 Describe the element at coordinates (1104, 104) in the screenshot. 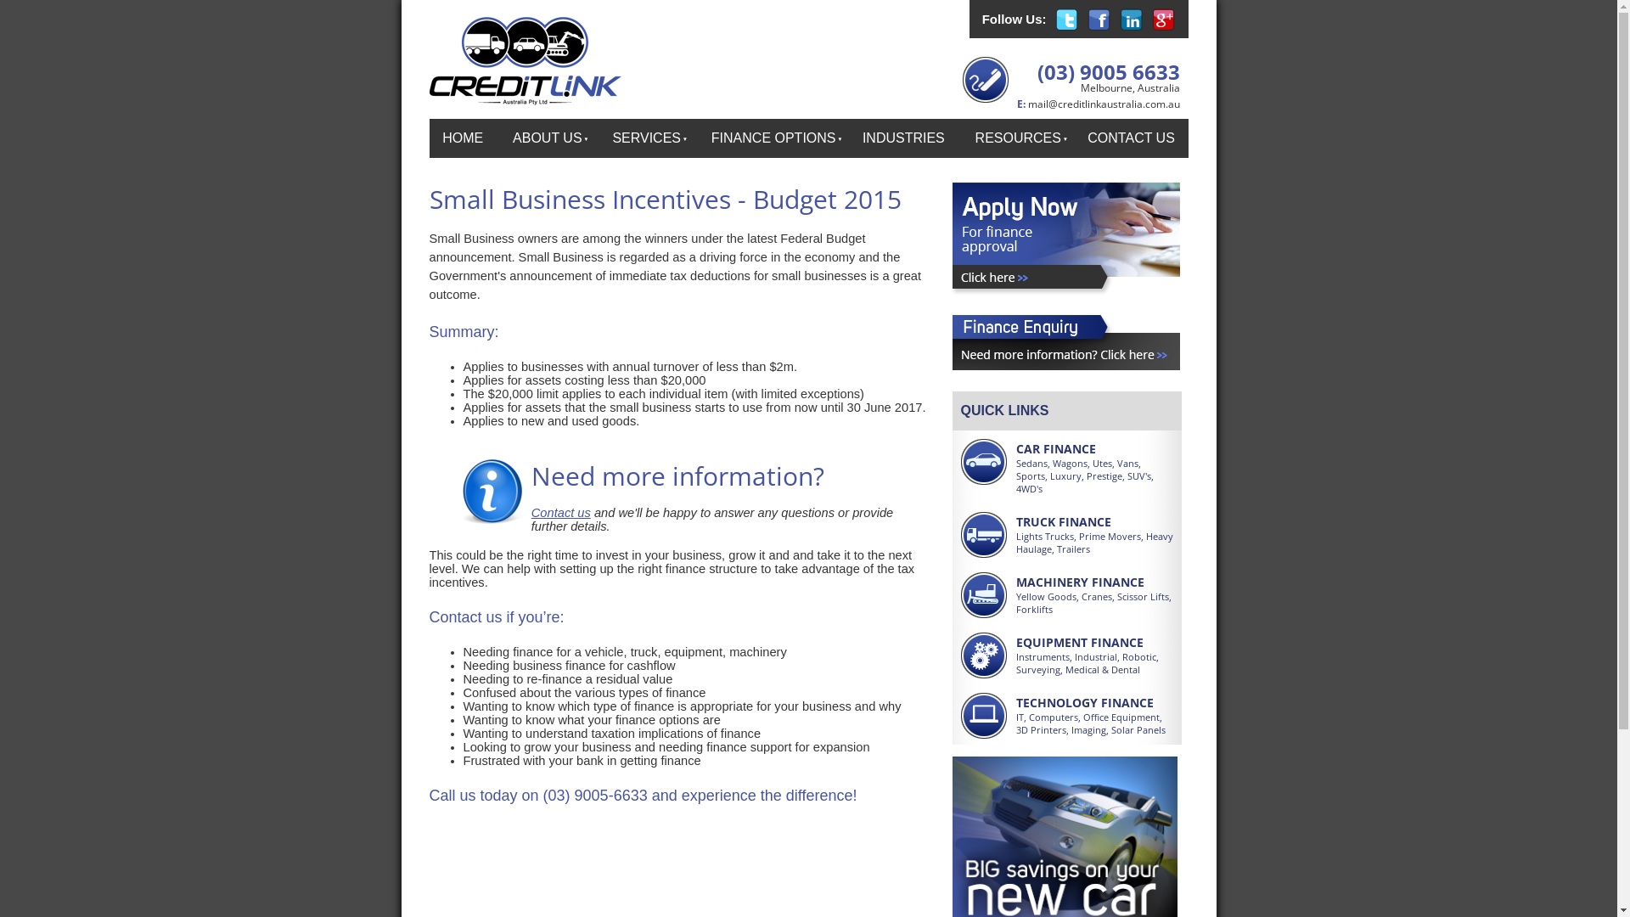

I see `mail@creditlinkaustralia.com.au` at that location.